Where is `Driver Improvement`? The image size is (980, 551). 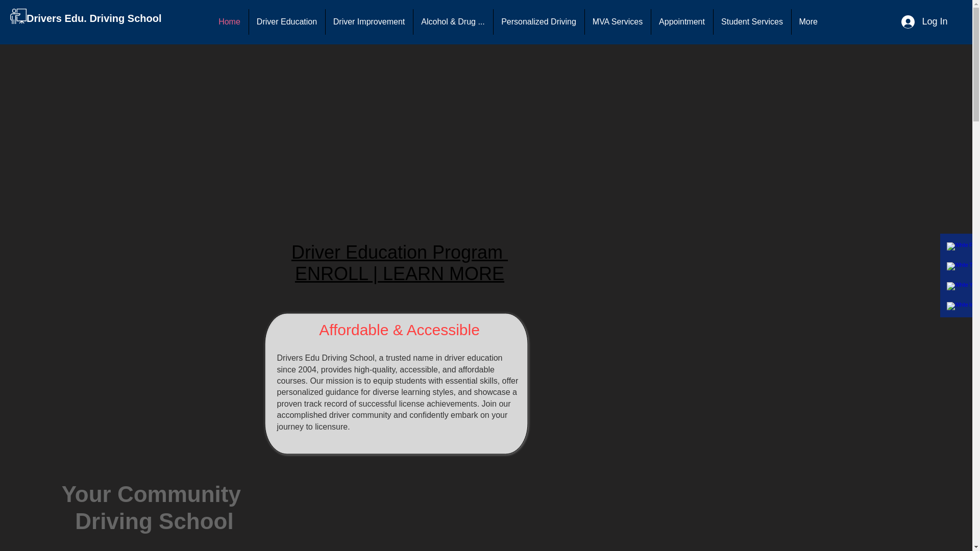 Driver Improvement is located at coordinates (369, 22).